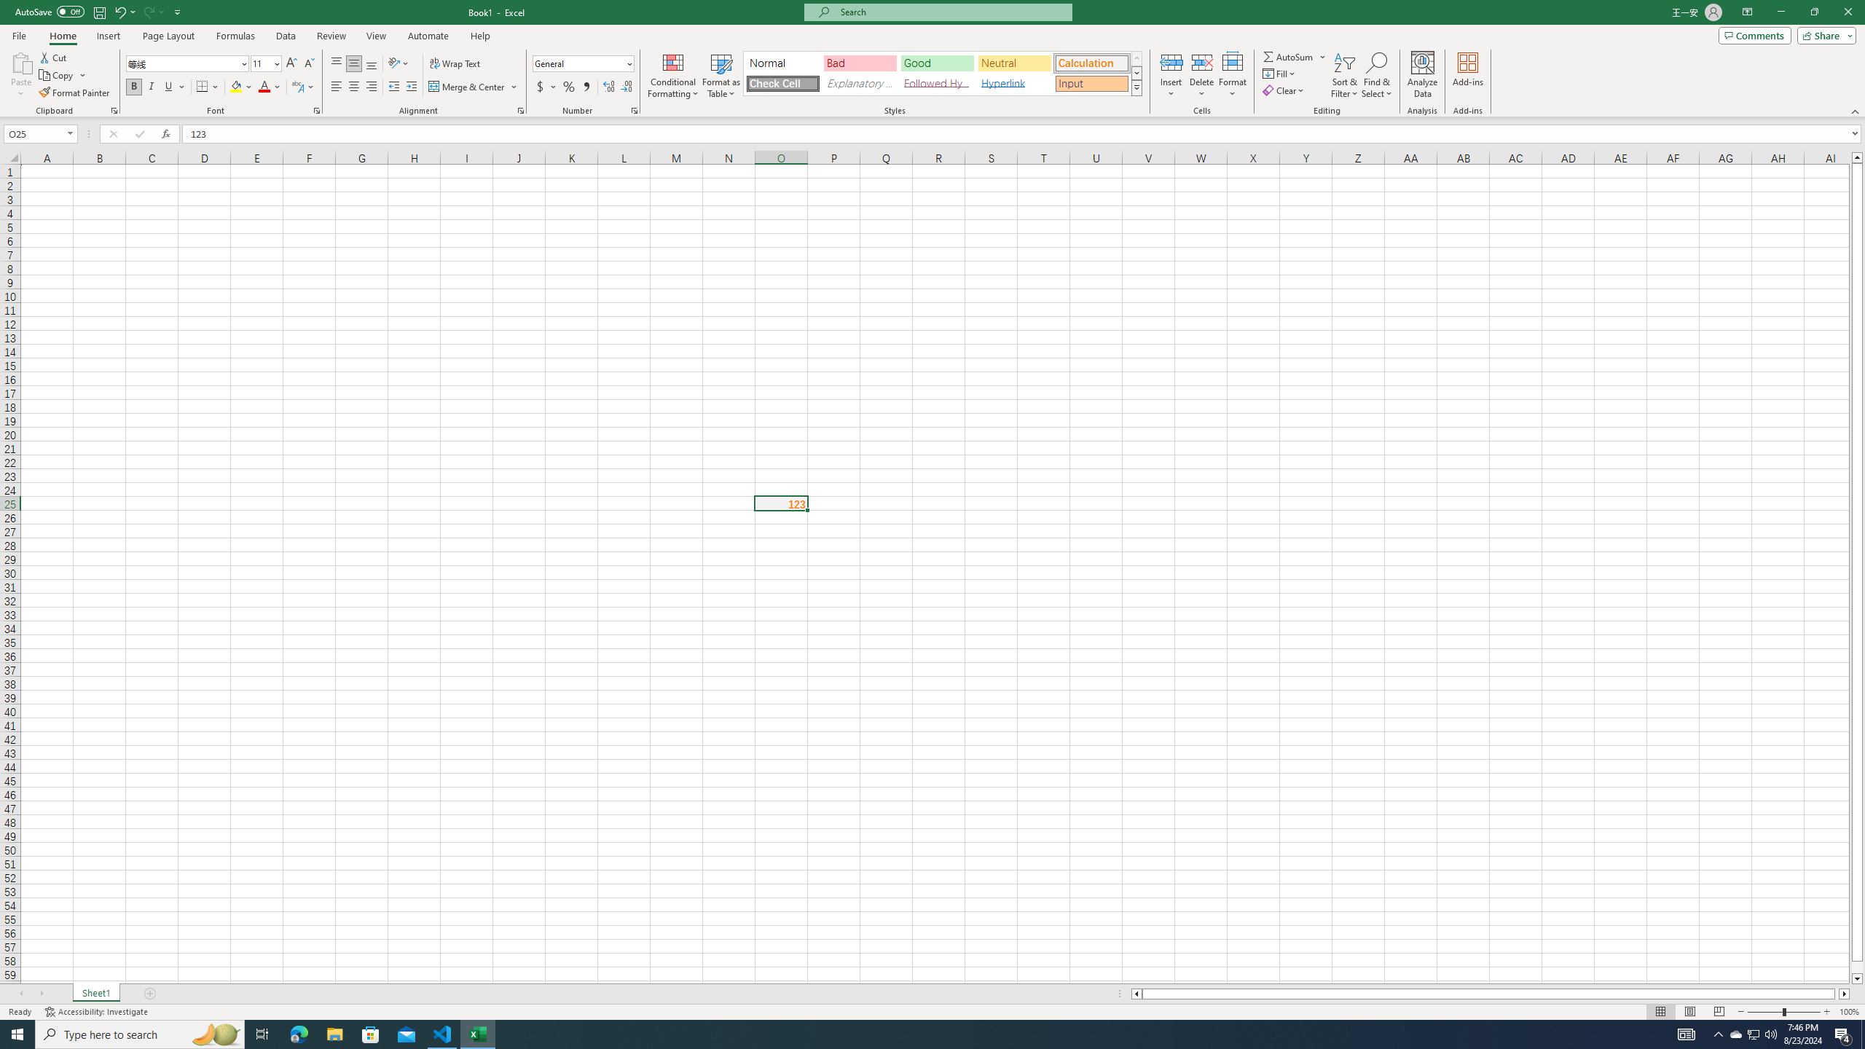 Image resolution: width=1865 pixels, height=1049 pixels. Describe the element at coordinates (1091, 63) in the screenshot. I see `Calculation` at that location.